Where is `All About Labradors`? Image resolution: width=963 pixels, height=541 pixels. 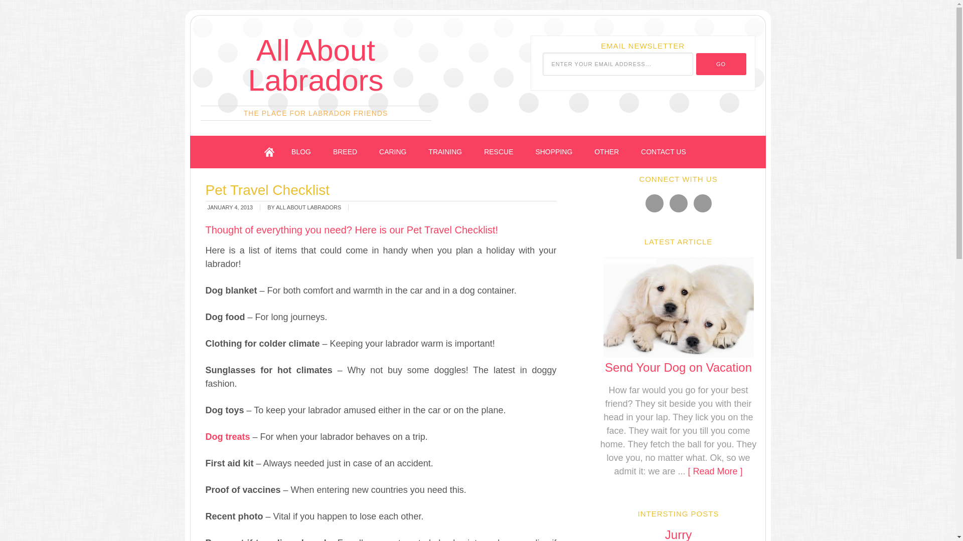
All About Labradors is located at coordinates (315, 65).